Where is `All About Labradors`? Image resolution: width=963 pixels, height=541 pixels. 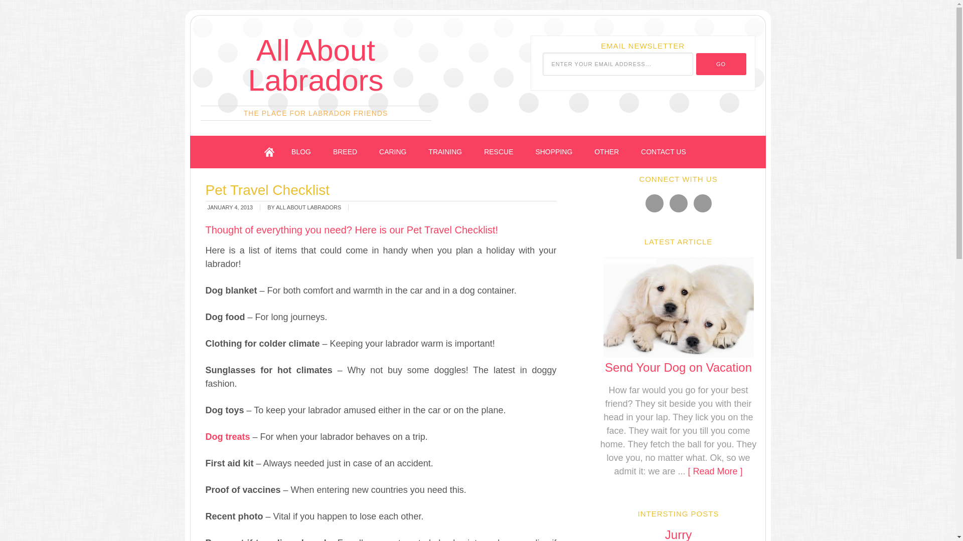
All About Labradors is located at coordinates (315, 65).